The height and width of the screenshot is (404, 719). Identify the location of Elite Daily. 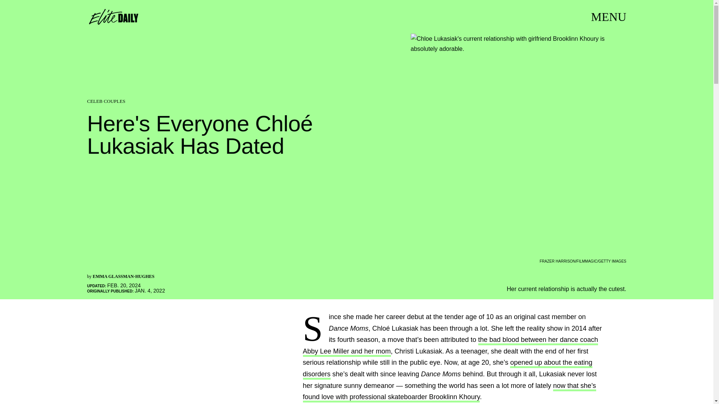
(113, 16).